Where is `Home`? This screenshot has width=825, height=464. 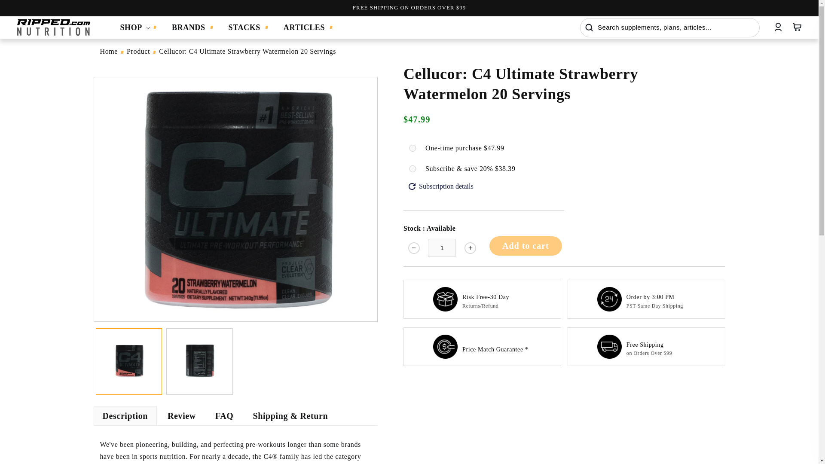
Home is located at coordinates (109, 52).